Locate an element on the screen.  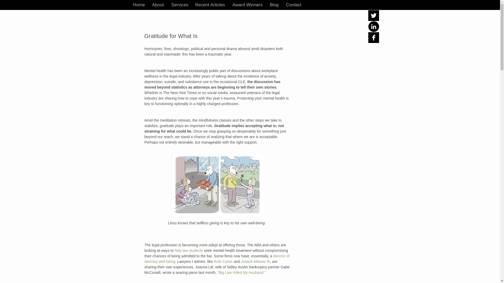
Ruth Carter is located at coordinates (223, 262).